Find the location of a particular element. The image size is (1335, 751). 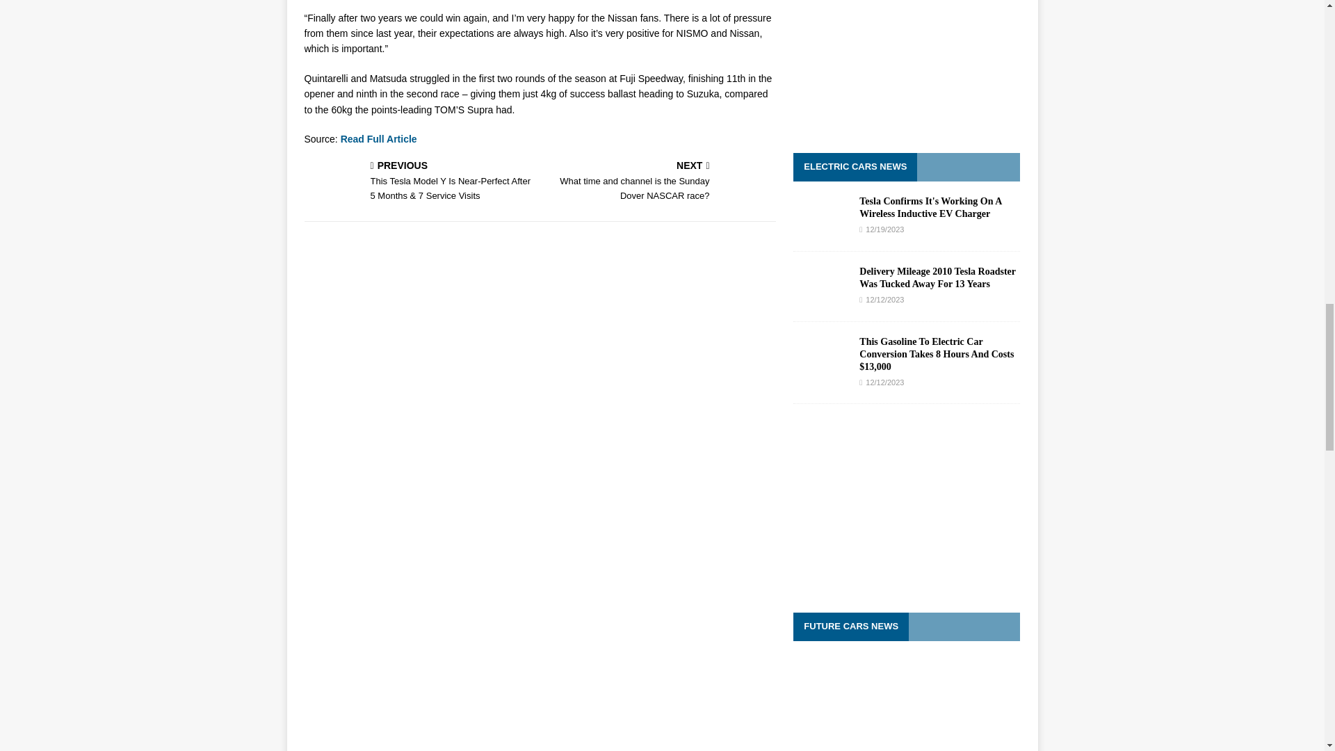

Advertisement is located at coordinates (906, 64).